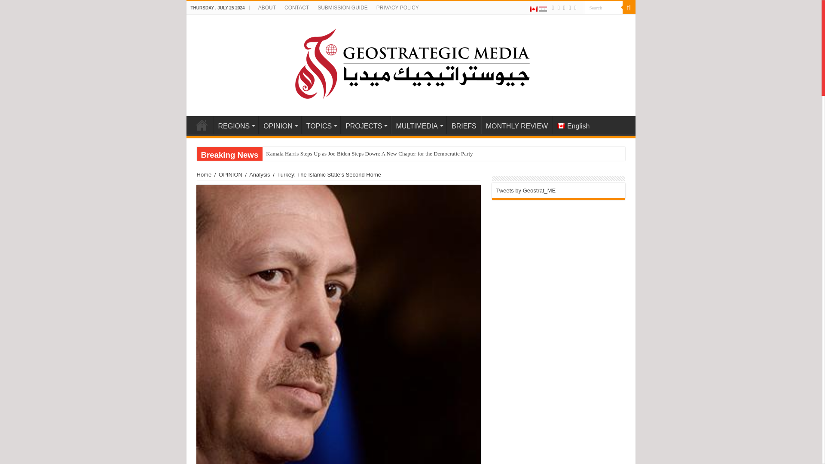 This screenshot has height=464, width=825. Describe the element at coordinates (296, 8) in the screenshot. I see `CONTACT` at that location.